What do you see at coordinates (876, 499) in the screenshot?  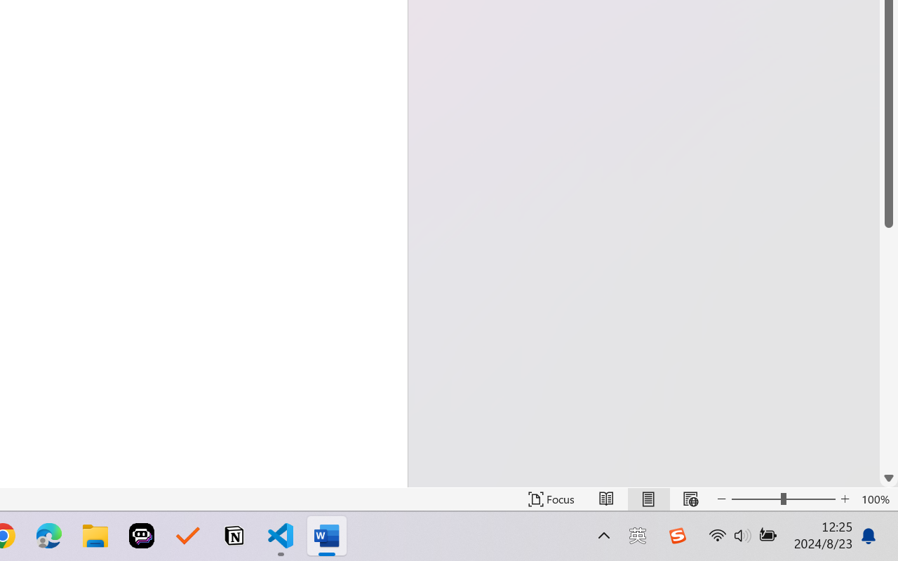 I see `Zoom 100%` at bounding box center [876, 499].